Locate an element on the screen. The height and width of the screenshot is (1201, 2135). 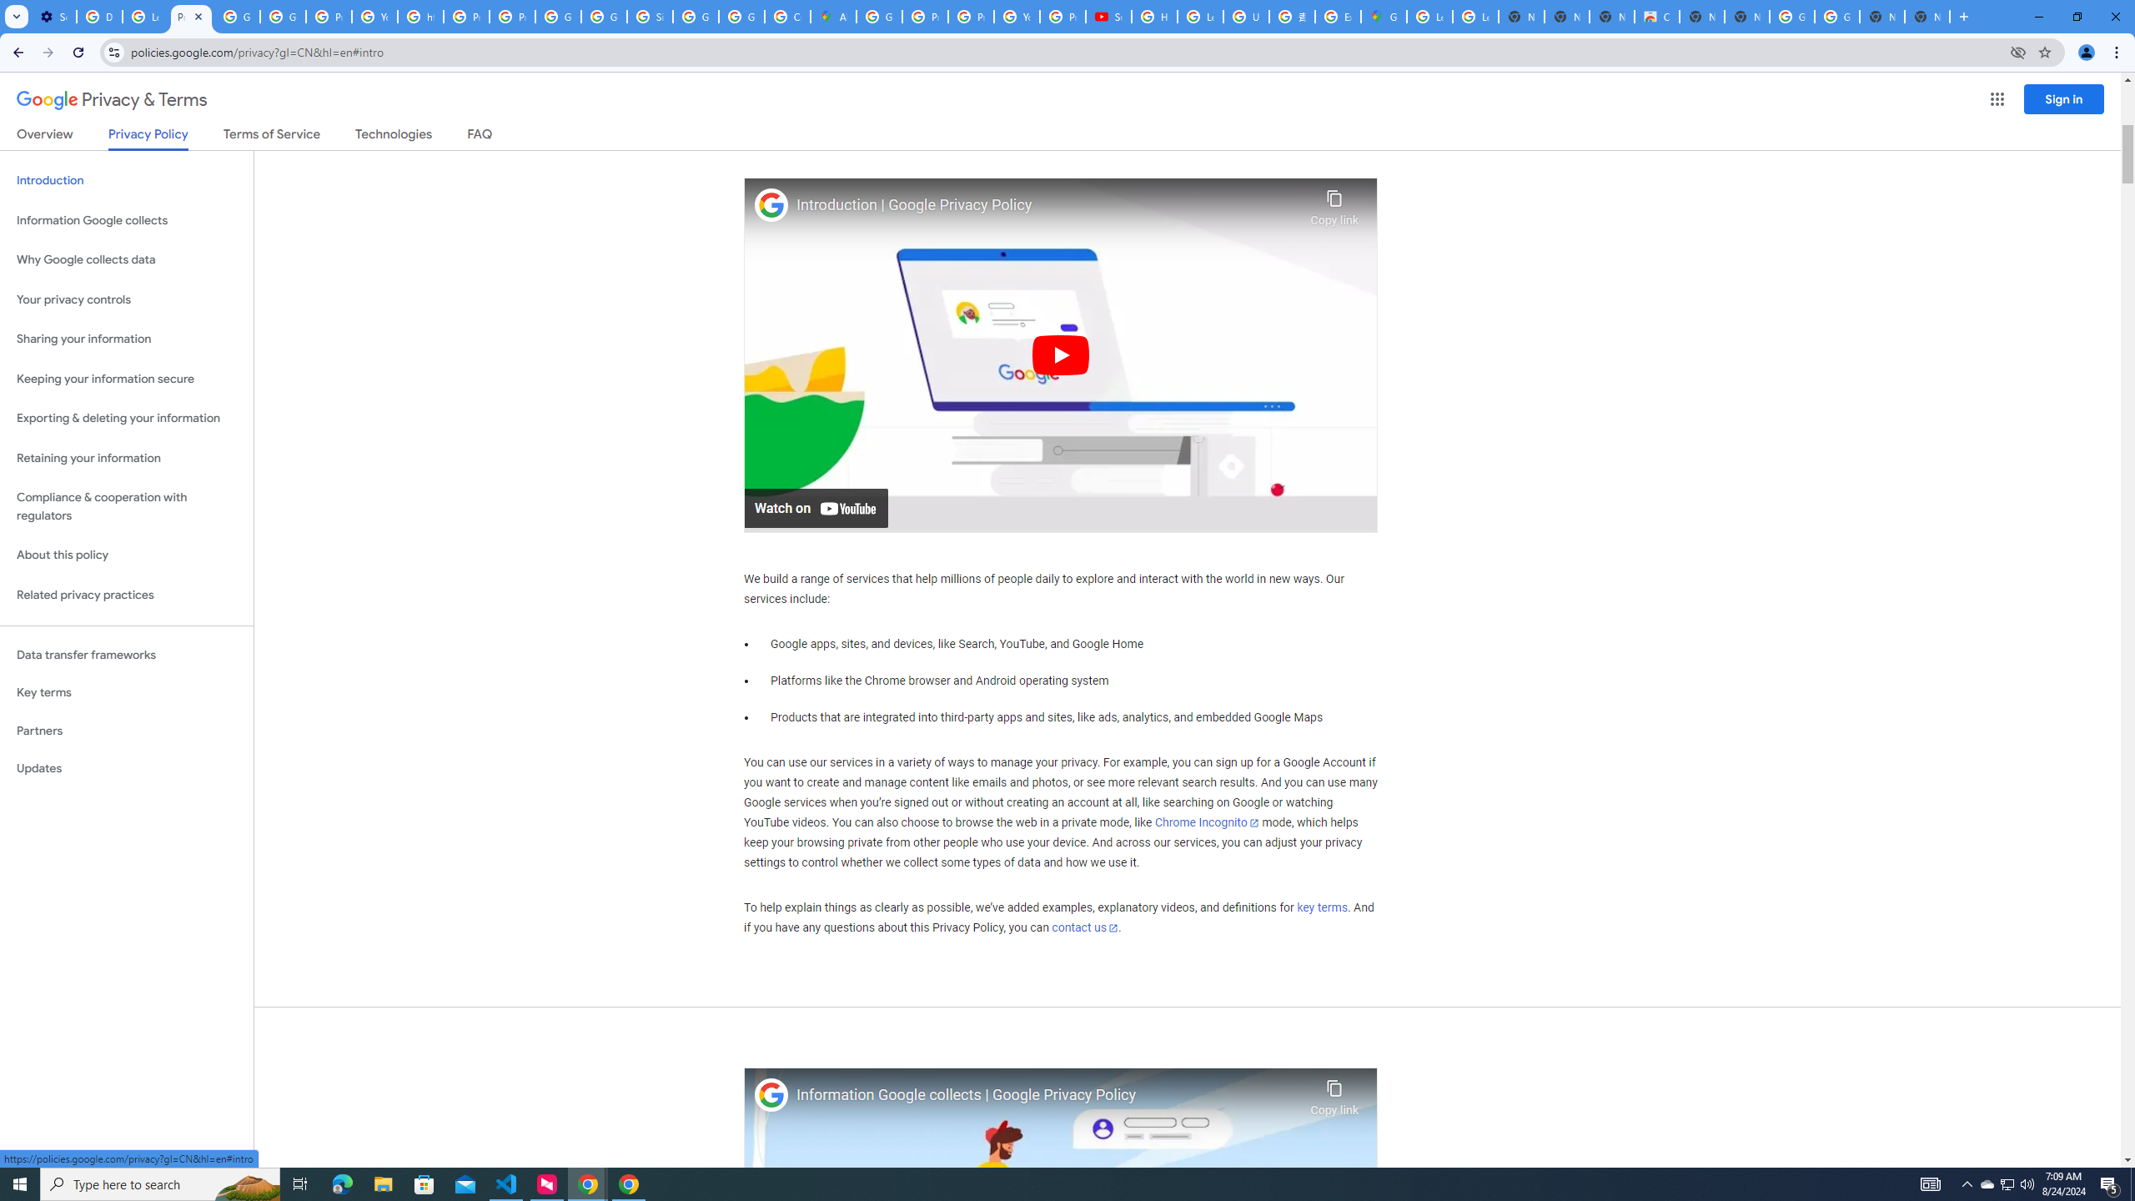
Terms of Service is located at coordinates (271, 137).